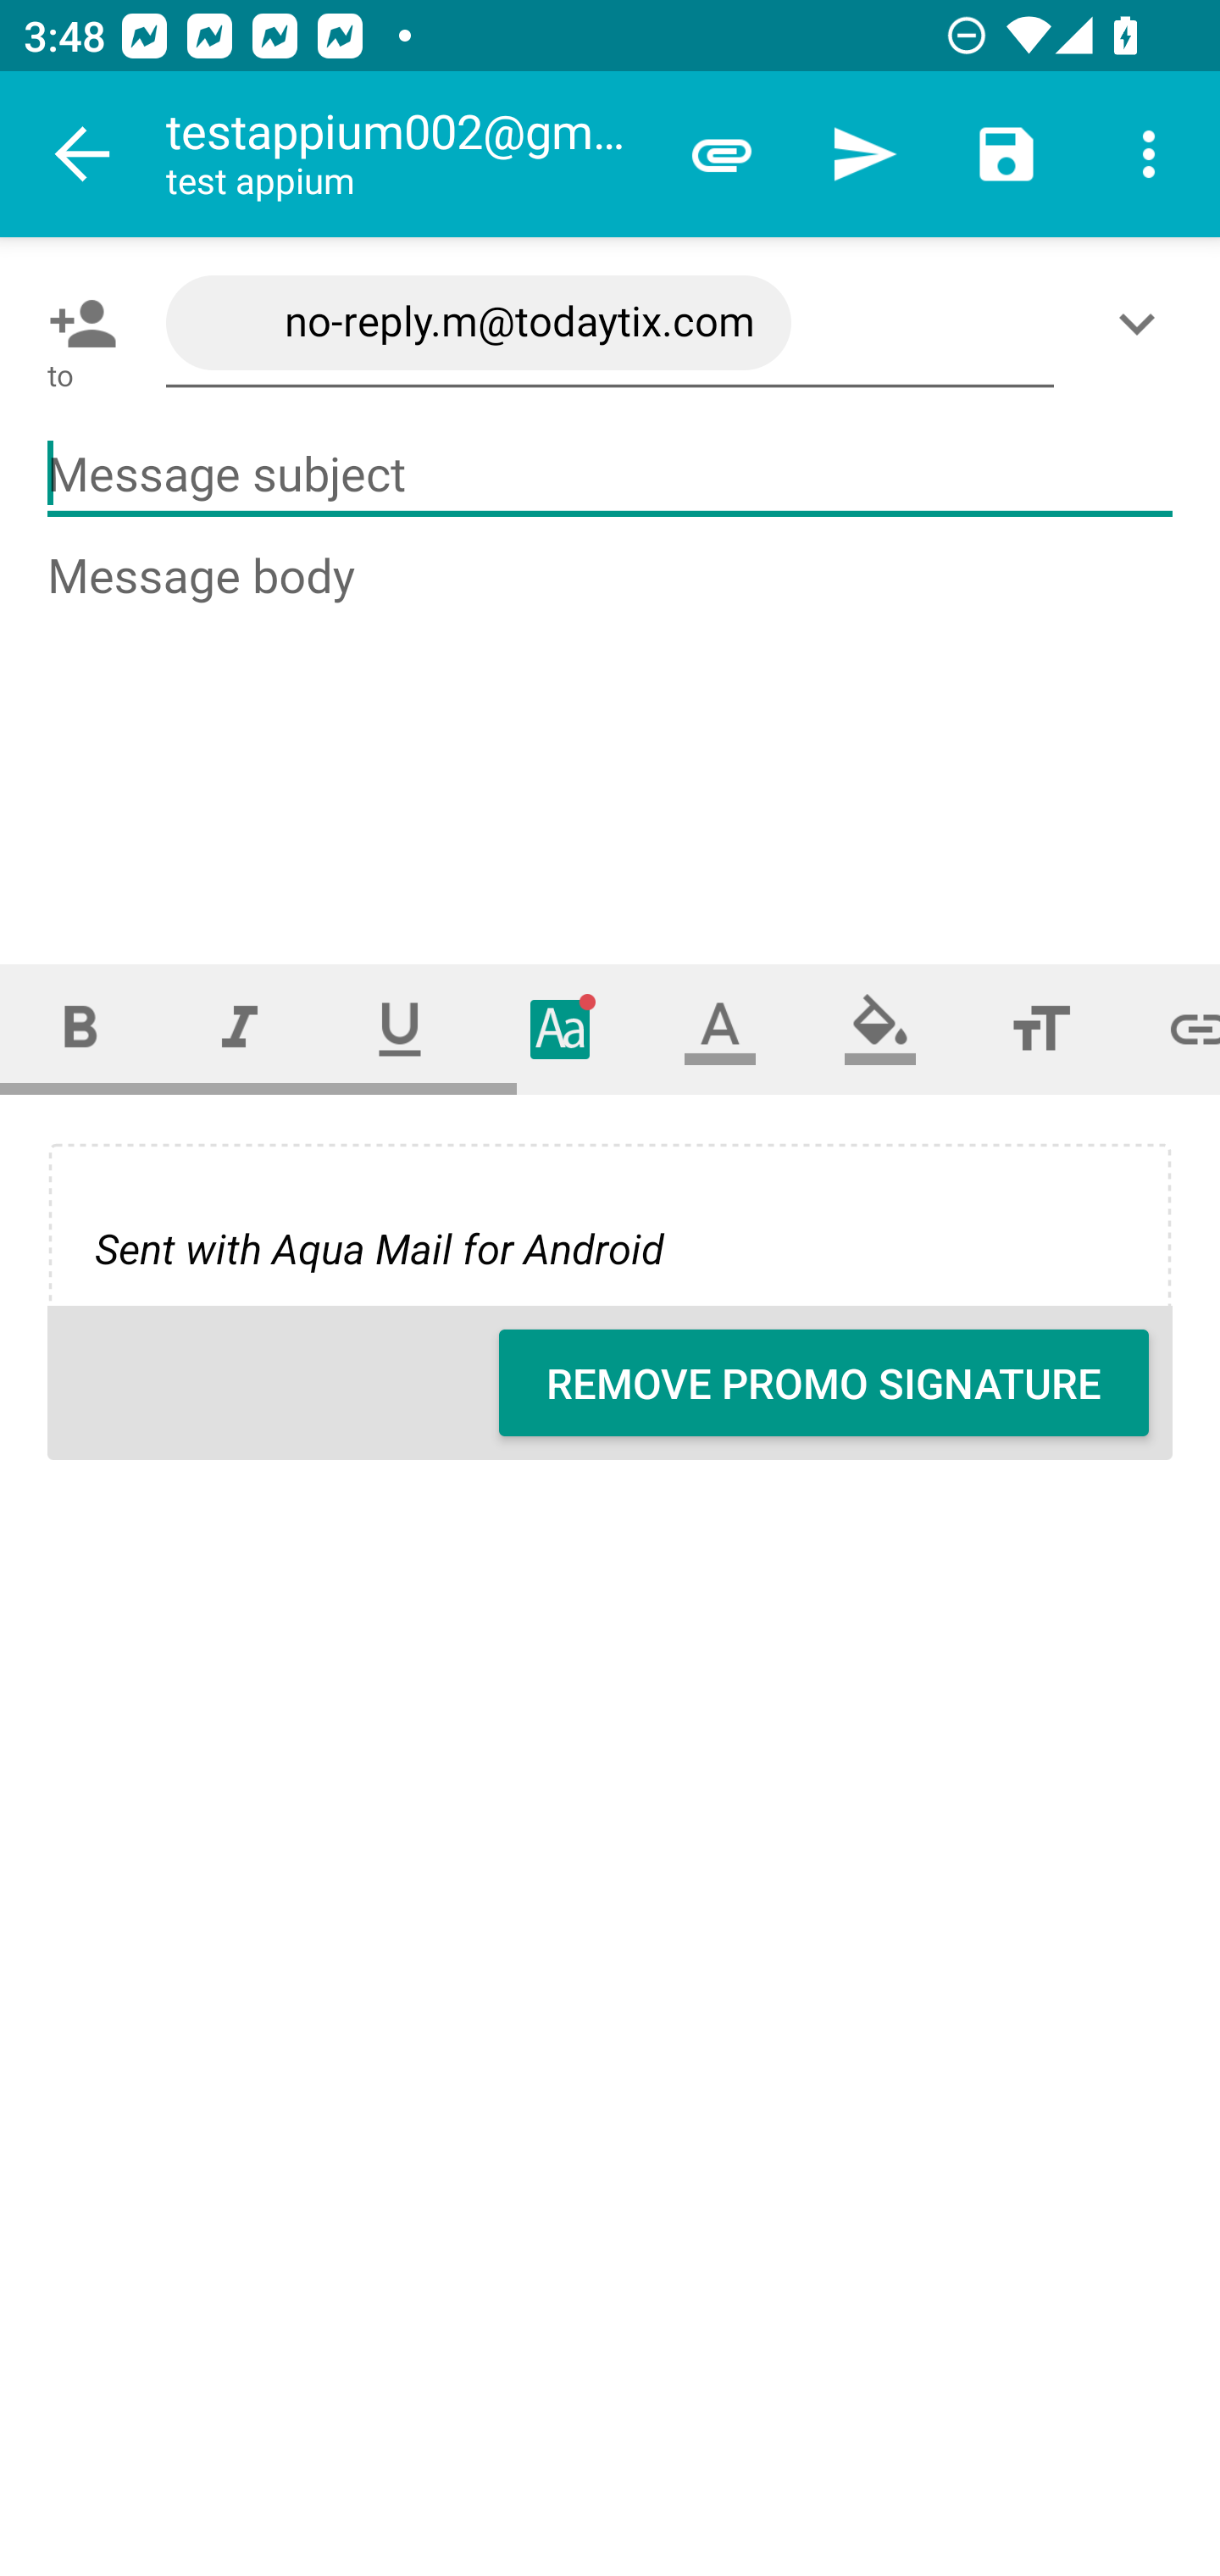  I want to click on Message subject, so click(610, 475).